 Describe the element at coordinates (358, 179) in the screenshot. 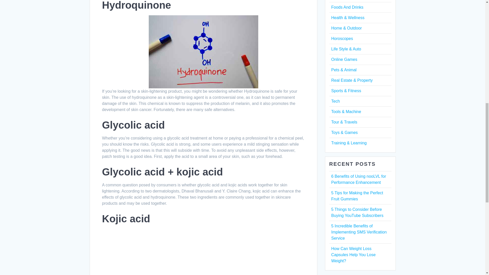

I see `6 Benefits of Using nooLVL for Performance Enhancement` at that location.